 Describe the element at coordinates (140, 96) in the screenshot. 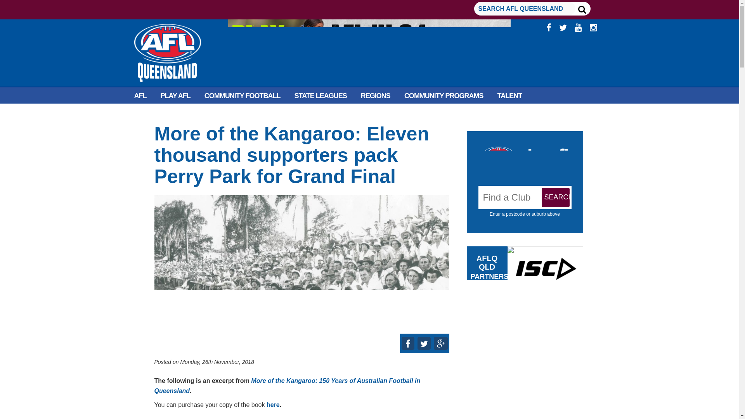

I see `AFL` at that location.